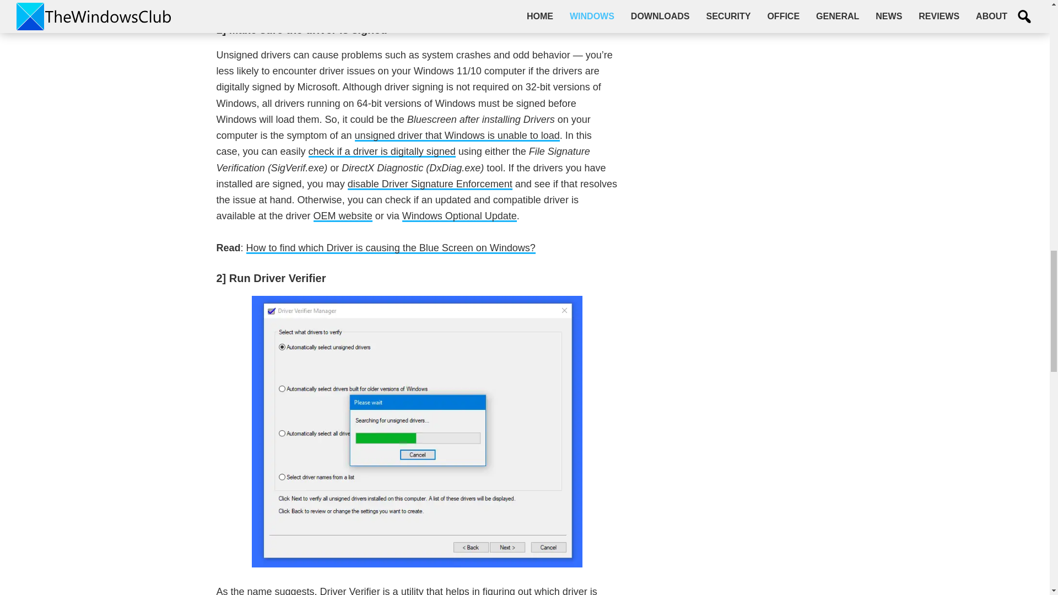 The height and width of the screenshot is (595, 1058). What do you see at coordinates (376, 2) in the screenshot?
I see `Troubleshoot Windows Blue Screen of Death or Stop Errors` at bounding box center [376, 2].